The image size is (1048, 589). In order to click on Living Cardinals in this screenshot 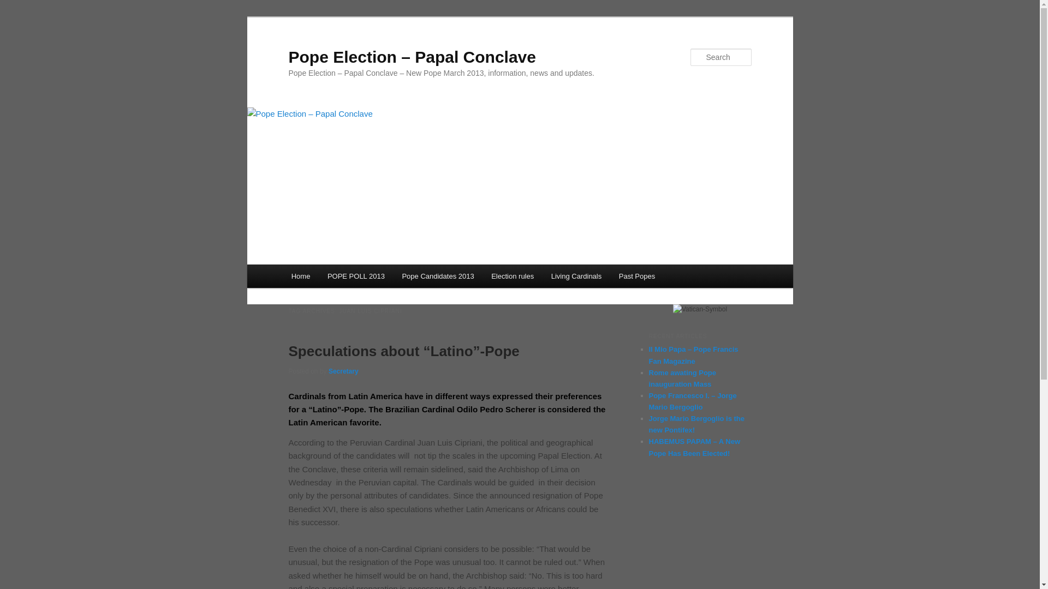, I will do `click(576, 276)`.